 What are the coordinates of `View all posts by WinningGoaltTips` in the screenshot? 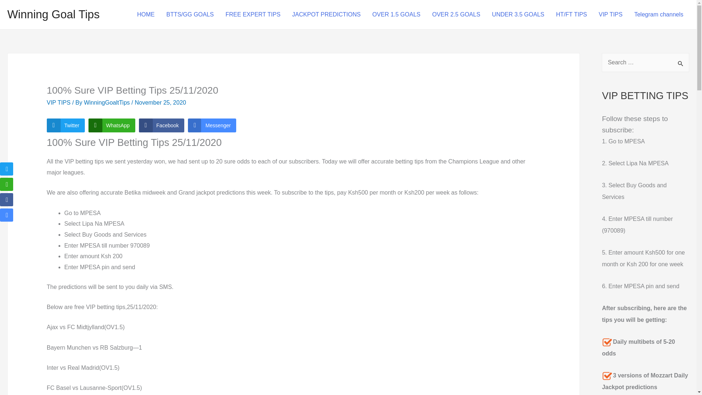 It's located at (107, 102).